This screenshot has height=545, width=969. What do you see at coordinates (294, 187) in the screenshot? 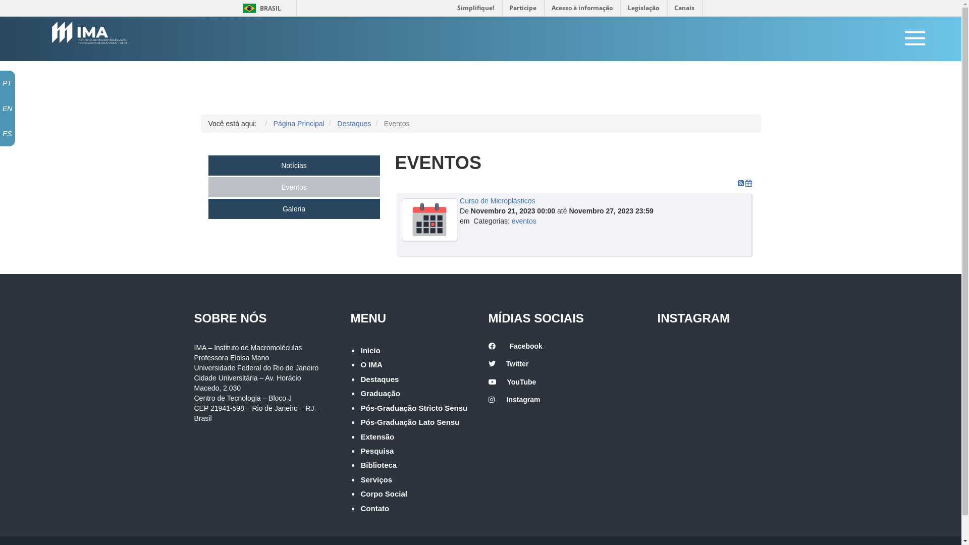
I see `Eventos` at bounding box center [294, 187].